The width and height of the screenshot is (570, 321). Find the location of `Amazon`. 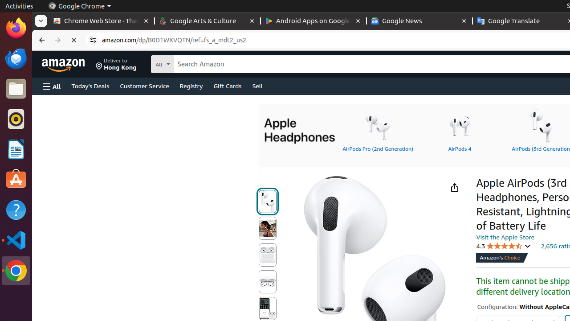

Amazon is located at coordinates (64, 64).